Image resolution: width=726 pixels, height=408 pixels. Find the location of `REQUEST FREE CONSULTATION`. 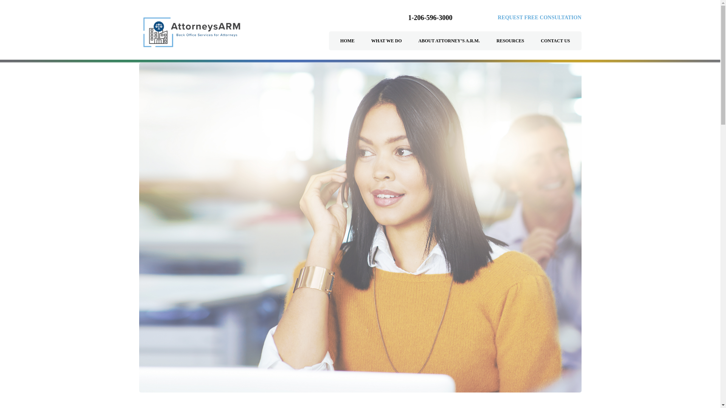

REQUEST FREE CONSULTATION is located at coordinates (539, 17).